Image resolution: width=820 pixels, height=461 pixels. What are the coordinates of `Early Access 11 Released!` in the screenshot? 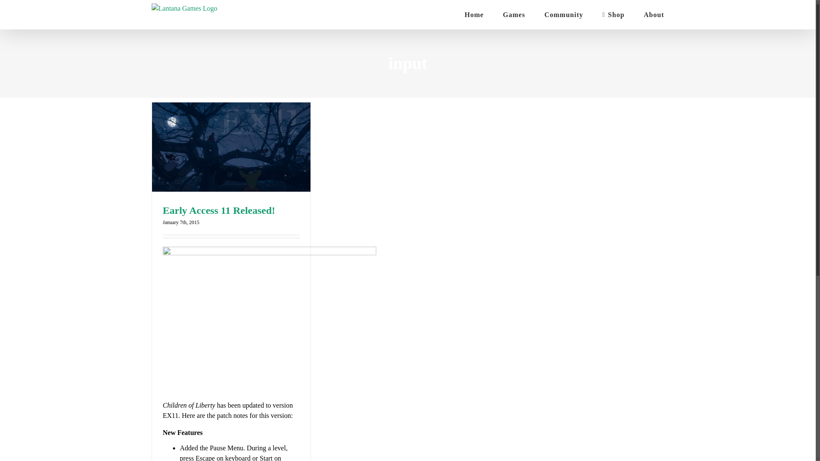 It's located at (219, 210).